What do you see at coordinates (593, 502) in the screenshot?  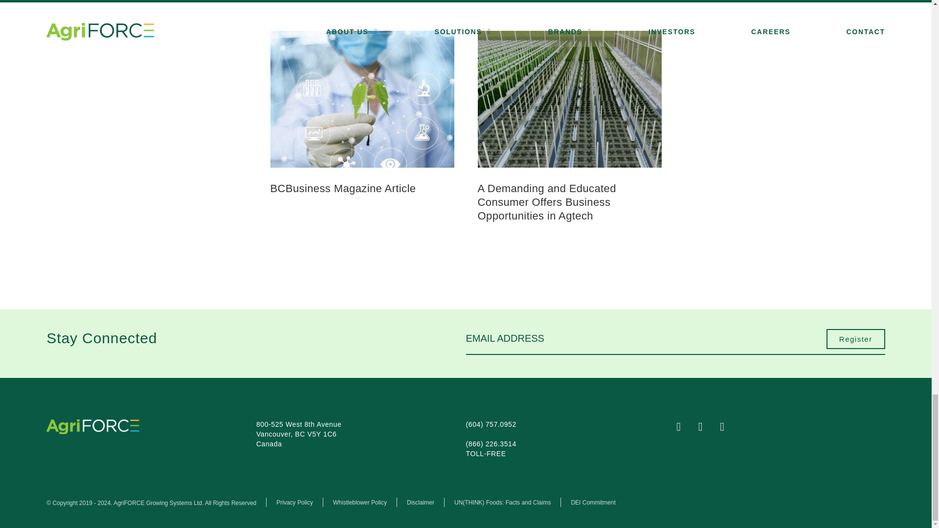 I see `DEI Commitment` at bounding box center [593, 502].